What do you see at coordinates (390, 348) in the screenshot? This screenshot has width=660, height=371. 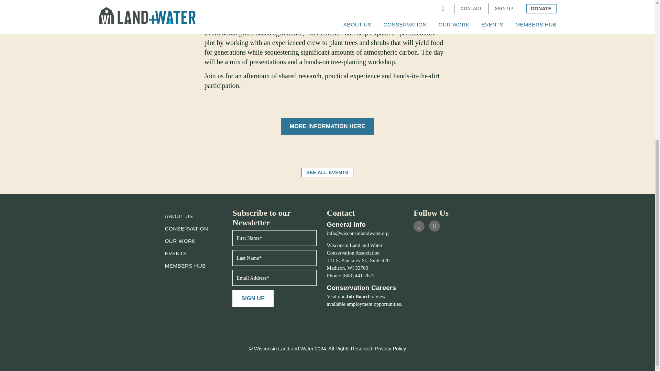 I see `Privacy Policy` at bounding box center [390, 348].